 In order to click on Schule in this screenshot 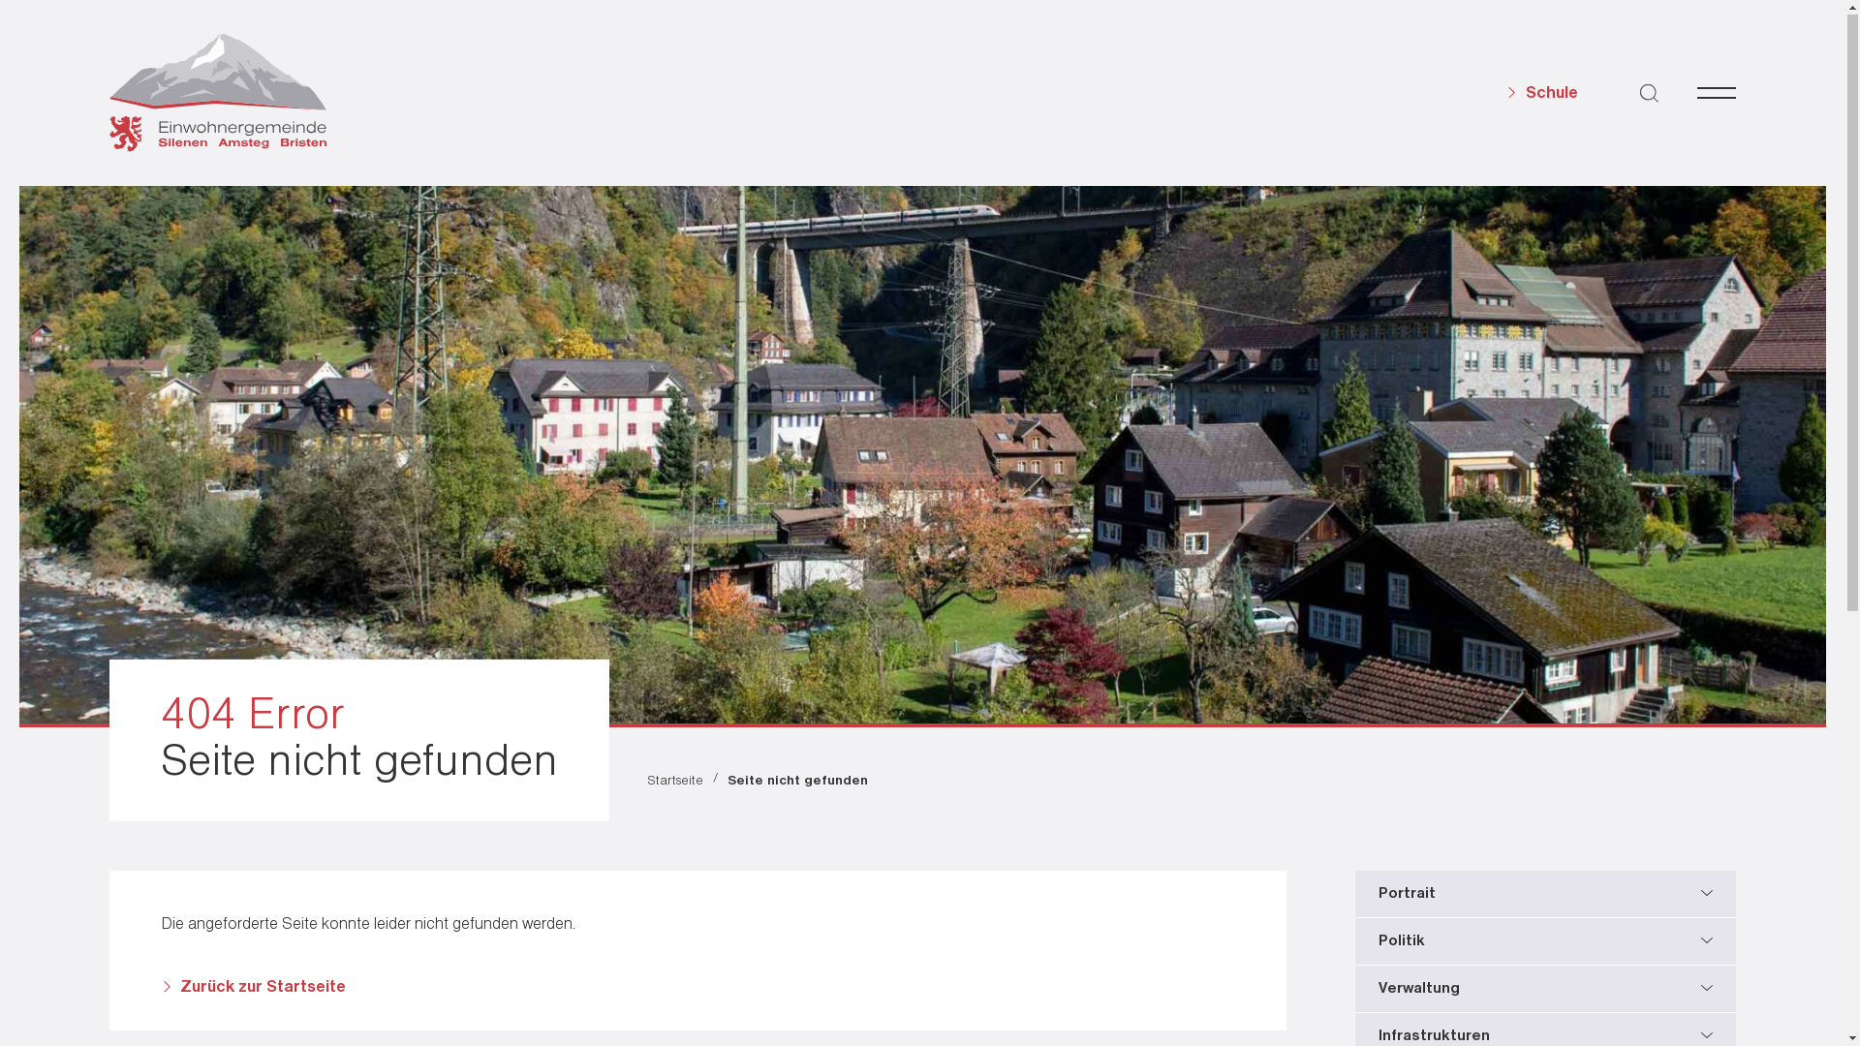, I will do `click(1542, 95)`.